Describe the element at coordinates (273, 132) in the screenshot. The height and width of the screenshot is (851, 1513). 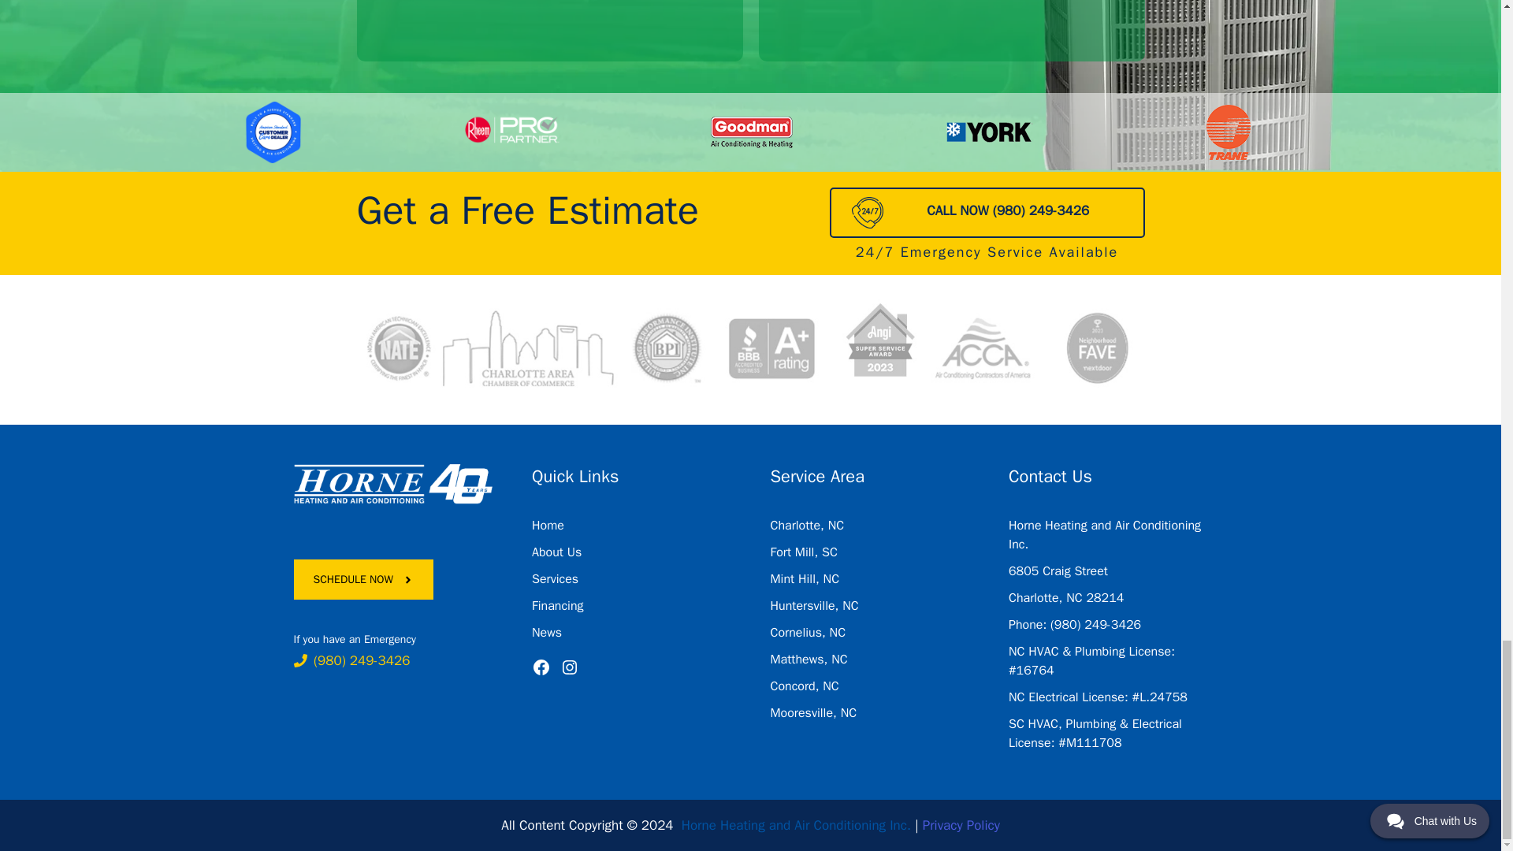
I see `amrcn` at that location.